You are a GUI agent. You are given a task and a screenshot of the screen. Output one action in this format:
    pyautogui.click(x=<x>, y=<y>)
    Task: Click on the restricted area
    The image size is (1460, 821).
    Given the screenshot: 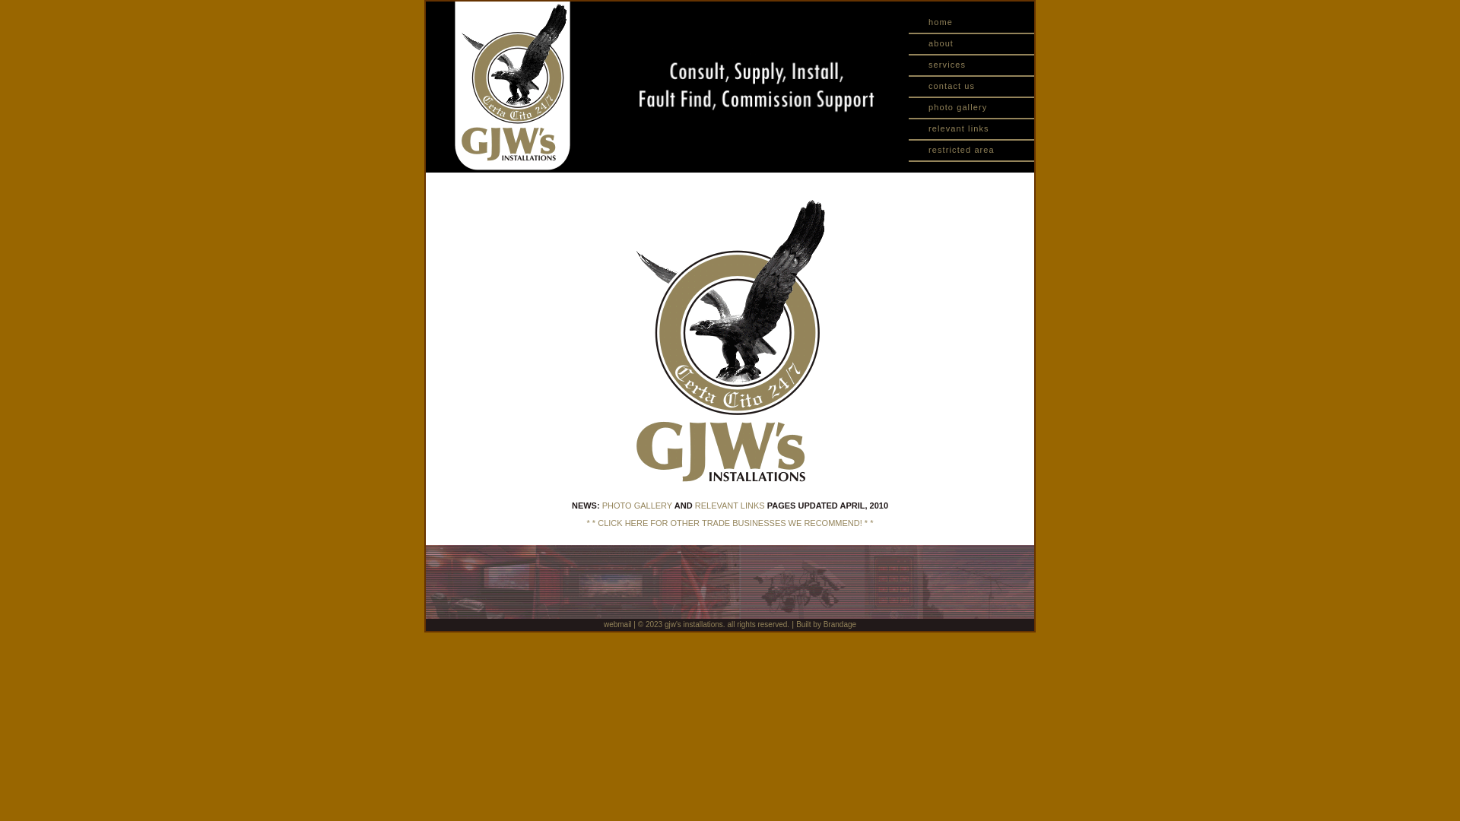 What is the action you would take?
    pyautogui.click(x=972, y=150)
    